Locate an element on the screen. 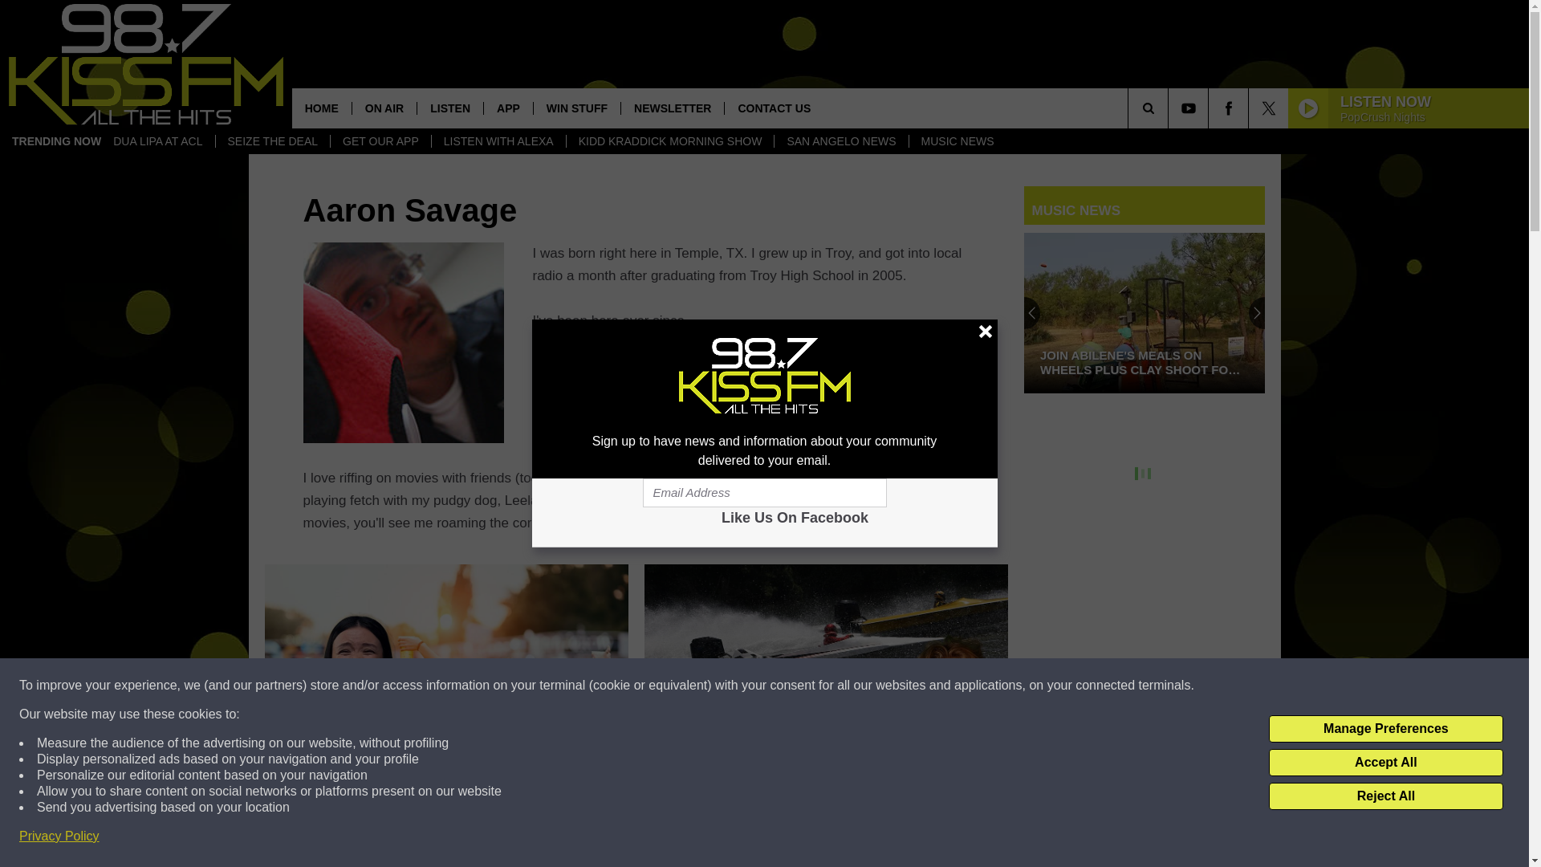 Image resolution: width=1541 pixels, height=867 pixels. Privacy Policy is located at coordinates (59, 836).